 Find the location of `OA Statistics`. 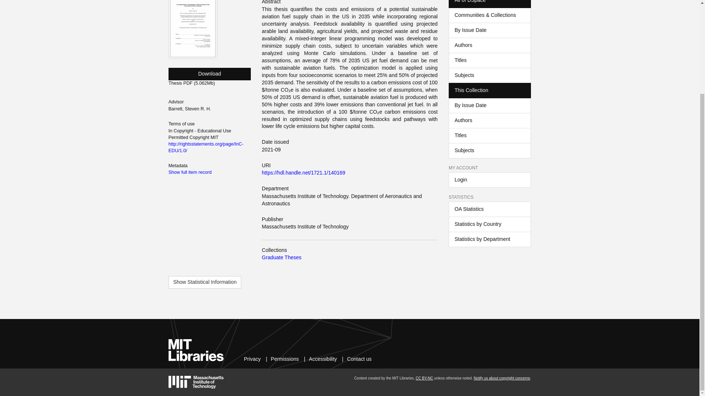

OA Statistics is located at coordinates (489, 209).